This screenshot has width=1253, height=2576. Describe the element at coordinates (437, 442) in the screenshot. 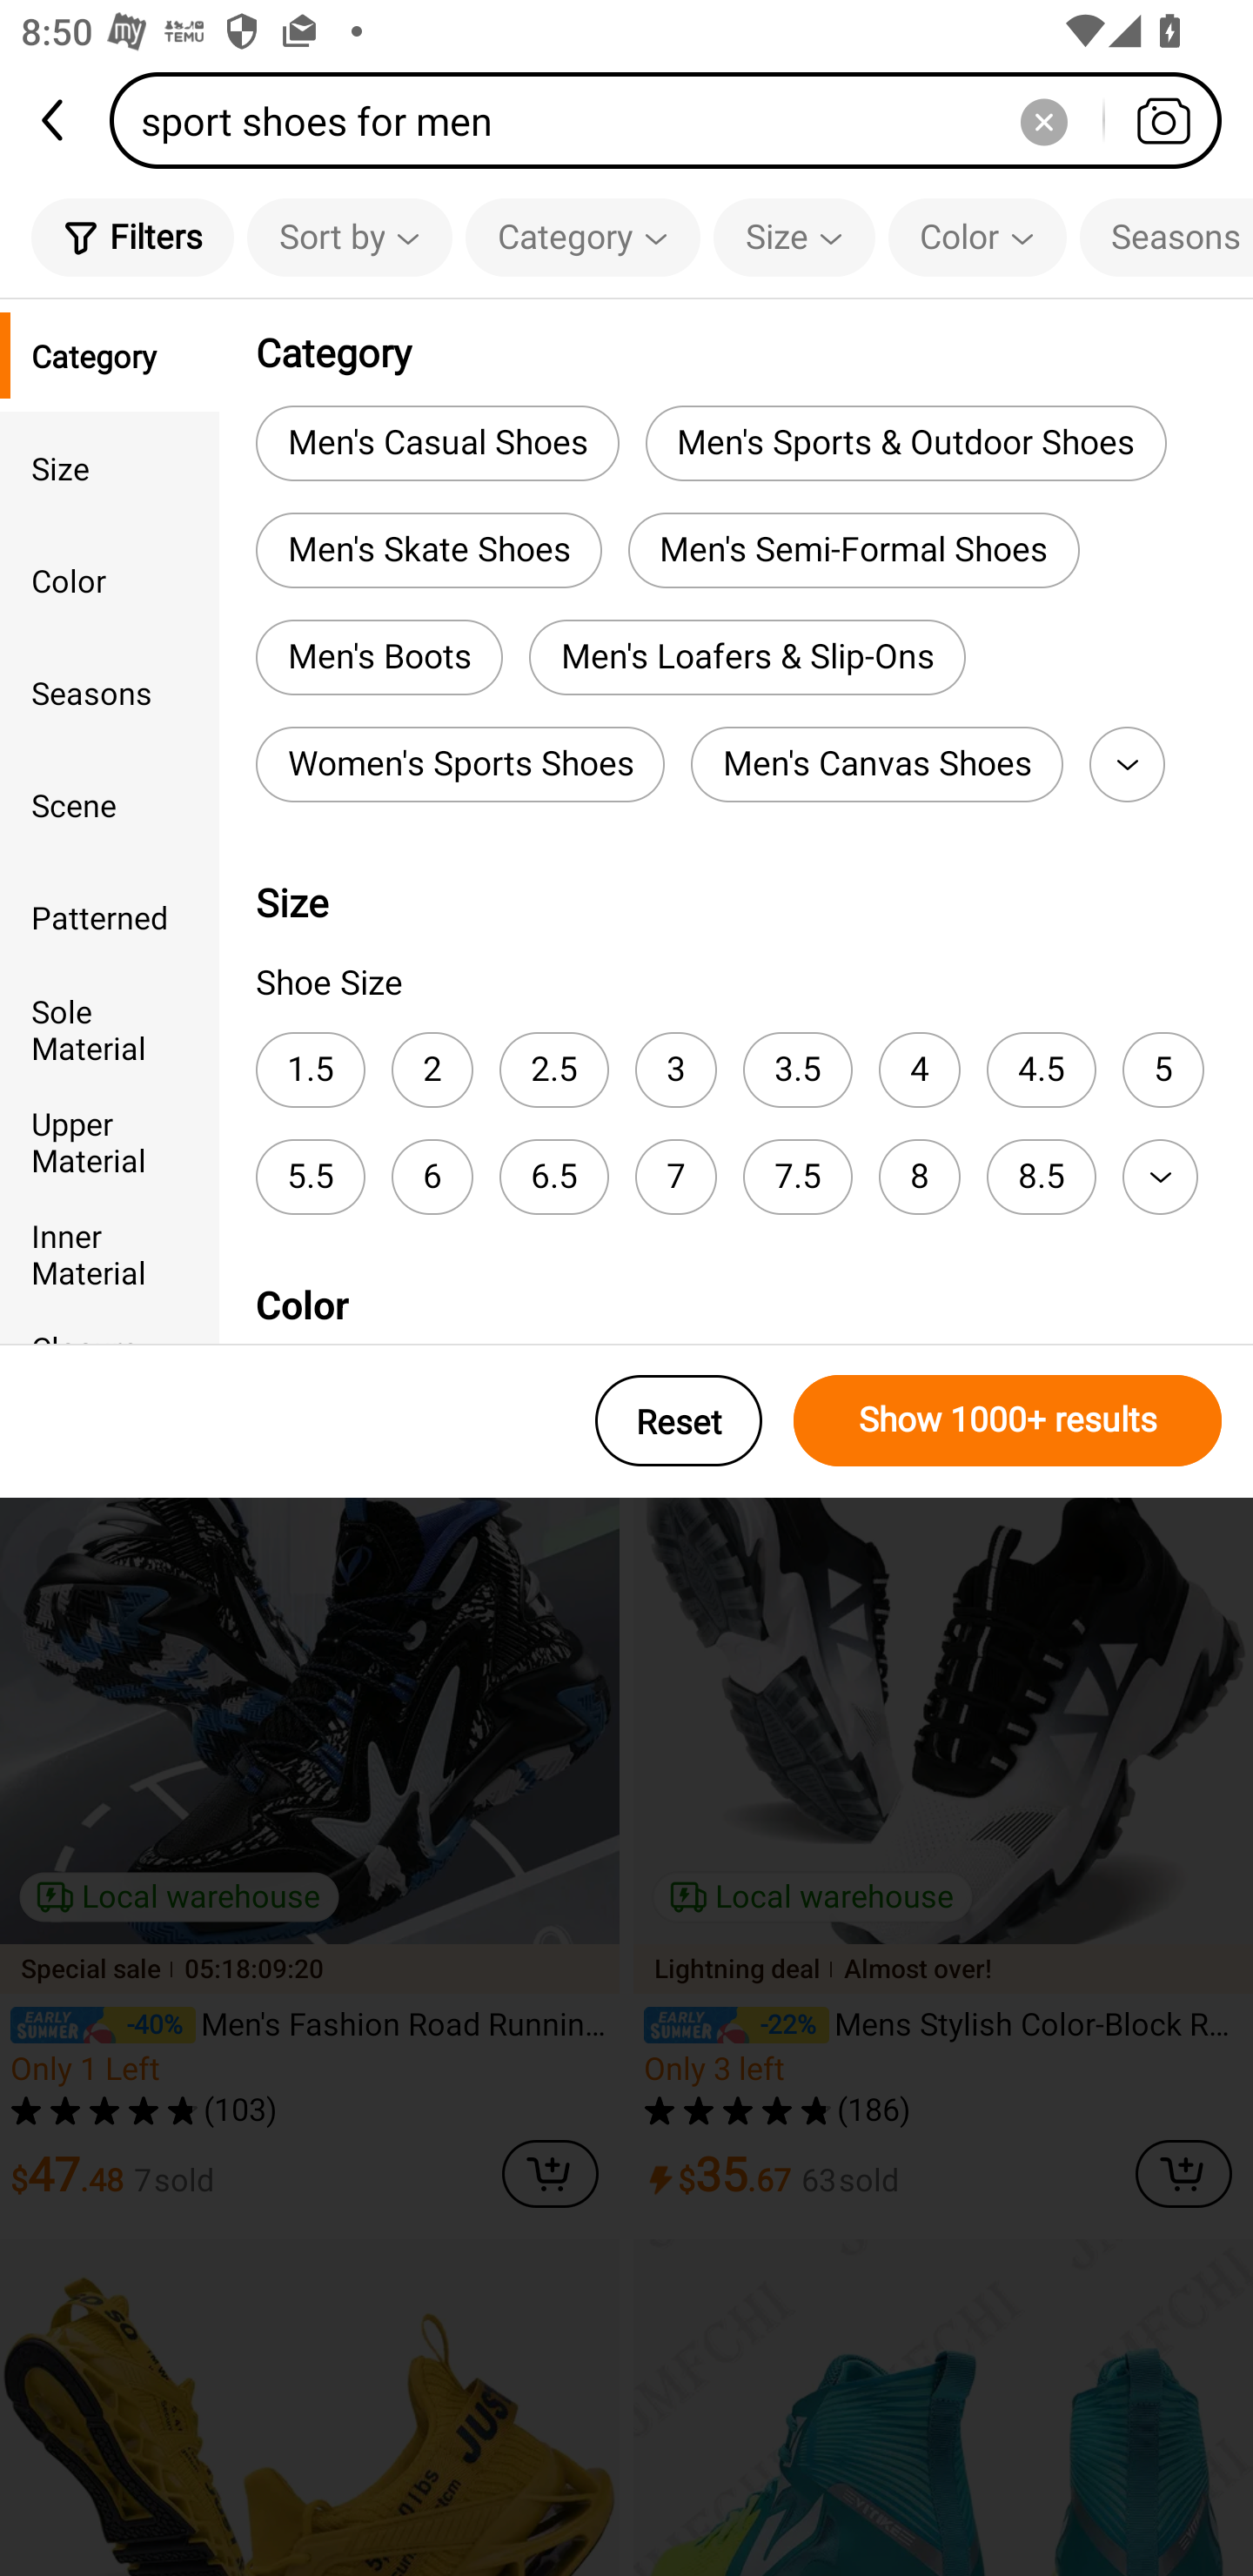

I see `Men's Casual Shoes` at that location.